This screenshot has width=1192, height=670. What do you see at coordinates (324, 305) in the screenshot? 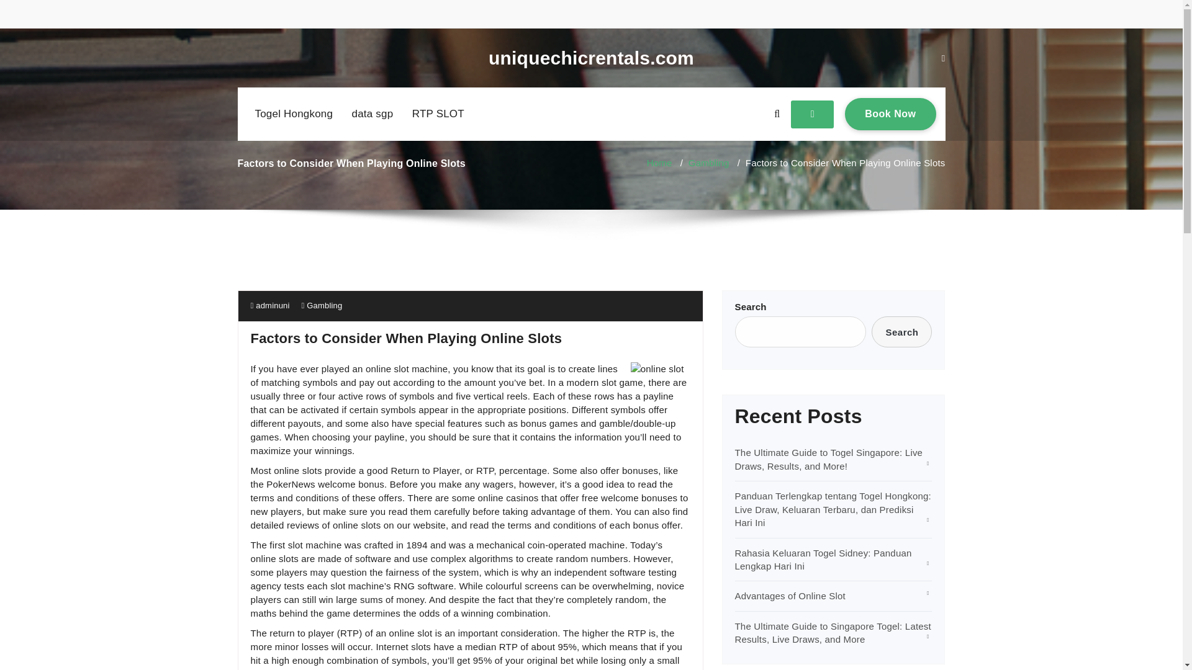
I see `Gambling` at bounding box center [324, 305].